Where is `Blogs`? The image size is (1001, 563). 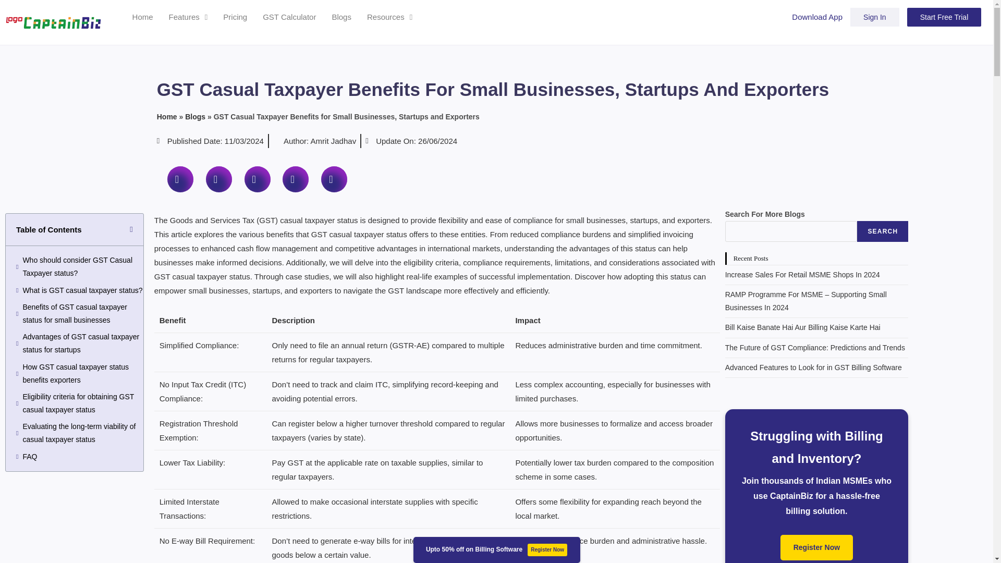
Blogs is located at coordinates (341, 17).